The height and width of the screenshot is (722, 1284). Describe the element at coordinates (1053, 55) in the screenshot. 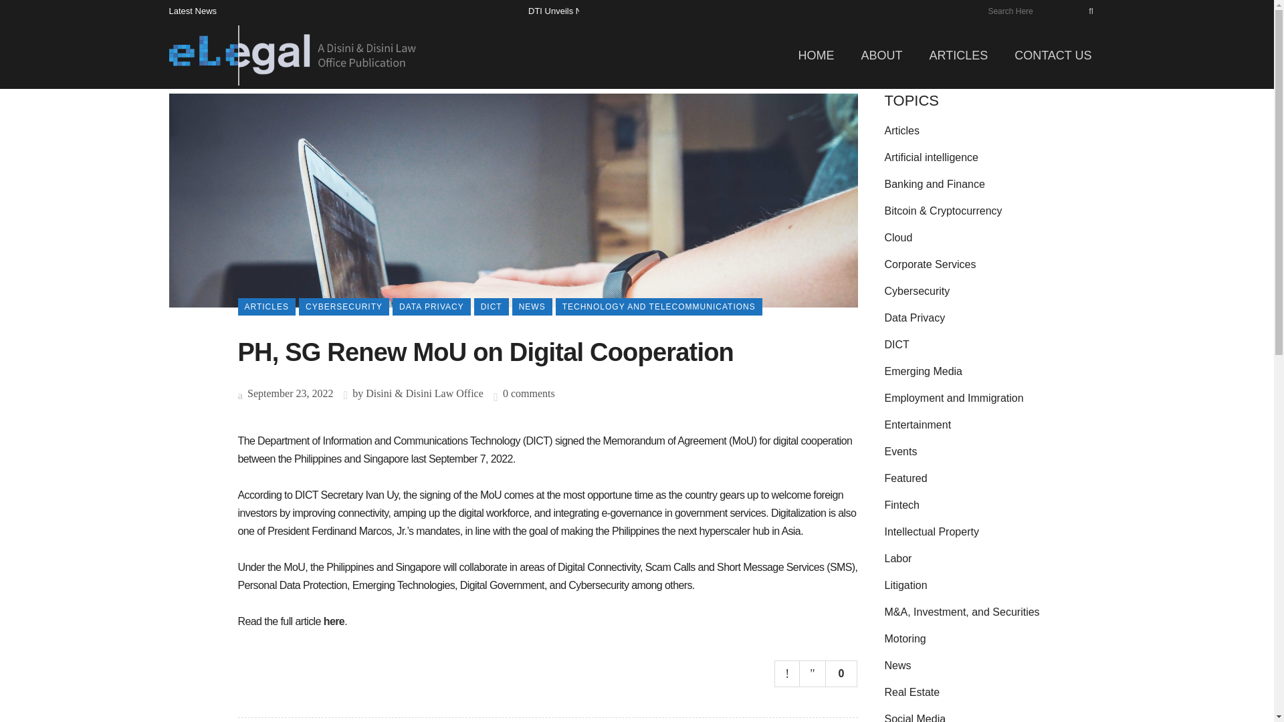

I see `CONTACT US` at that location.